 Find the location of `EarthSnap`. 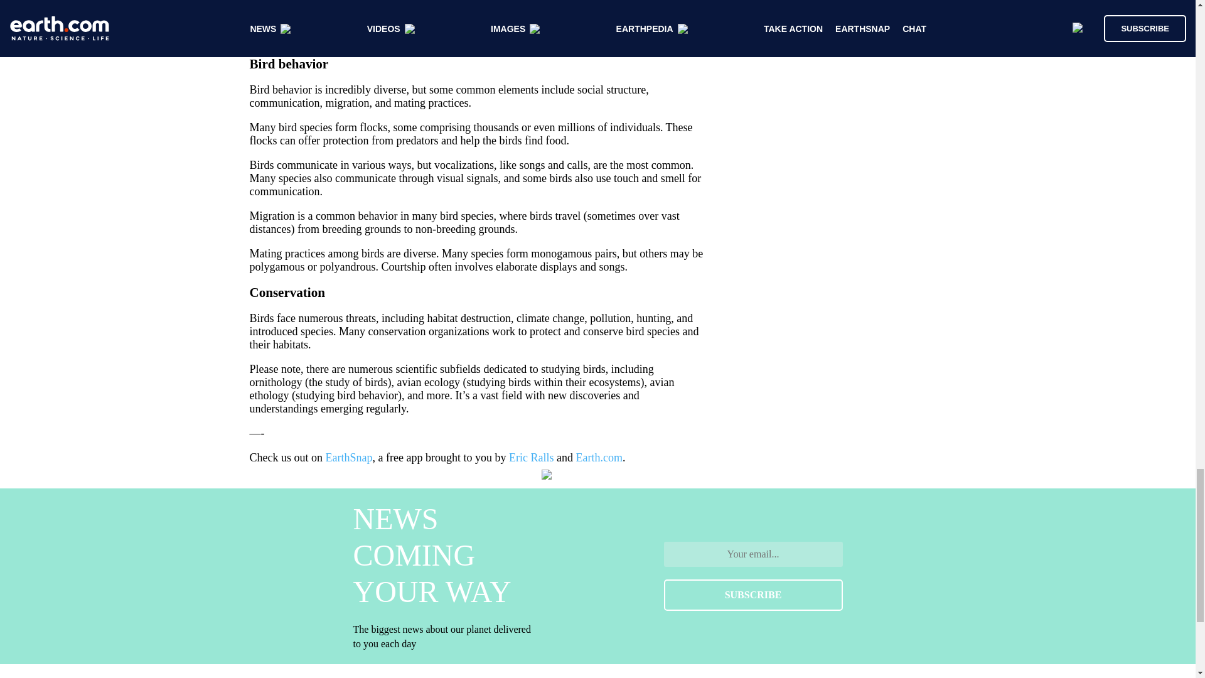

EarthSnap is located at coordinates (349, 457).